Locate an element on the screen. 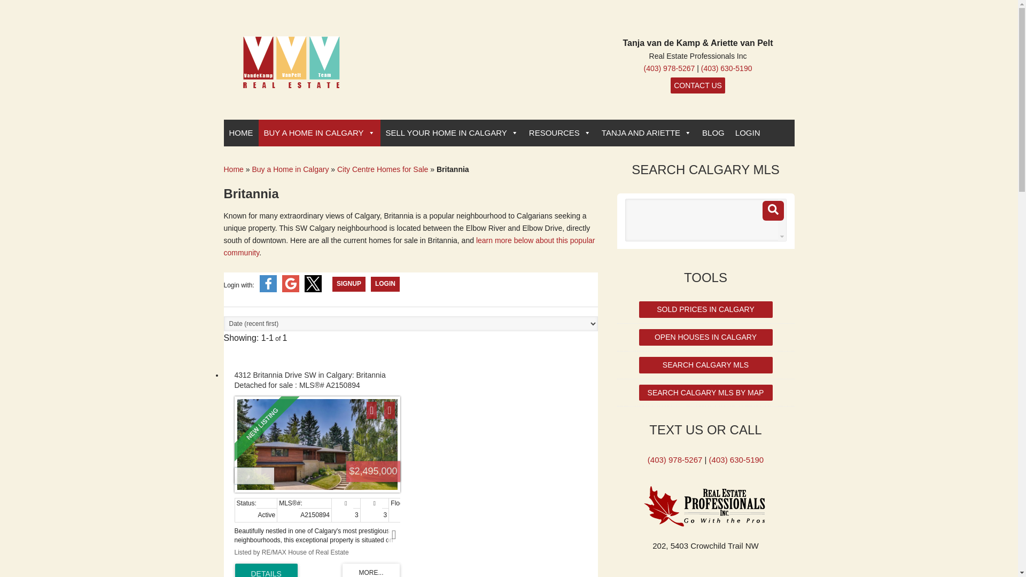 The height and width of the screenshot is (577, 1026). HOME is located at coordinates (240, 132).